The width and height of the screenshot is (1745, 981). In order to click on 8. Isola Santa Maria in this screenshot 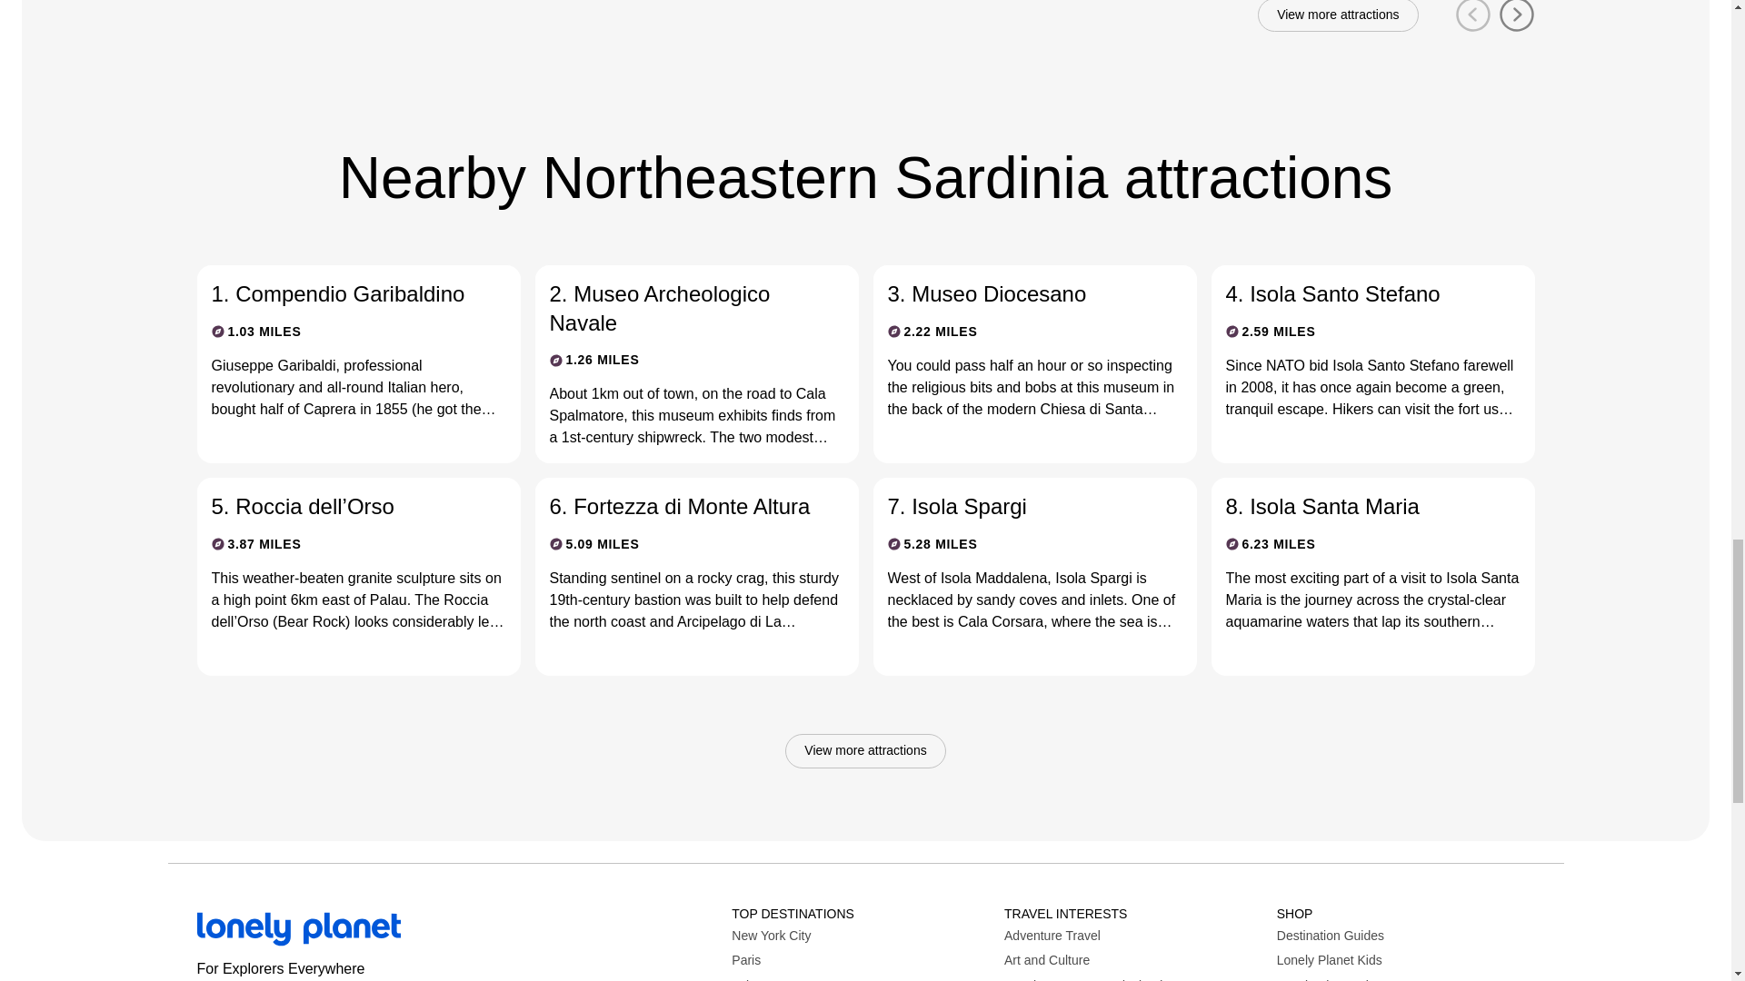, I will do `click(1357, 507)`.